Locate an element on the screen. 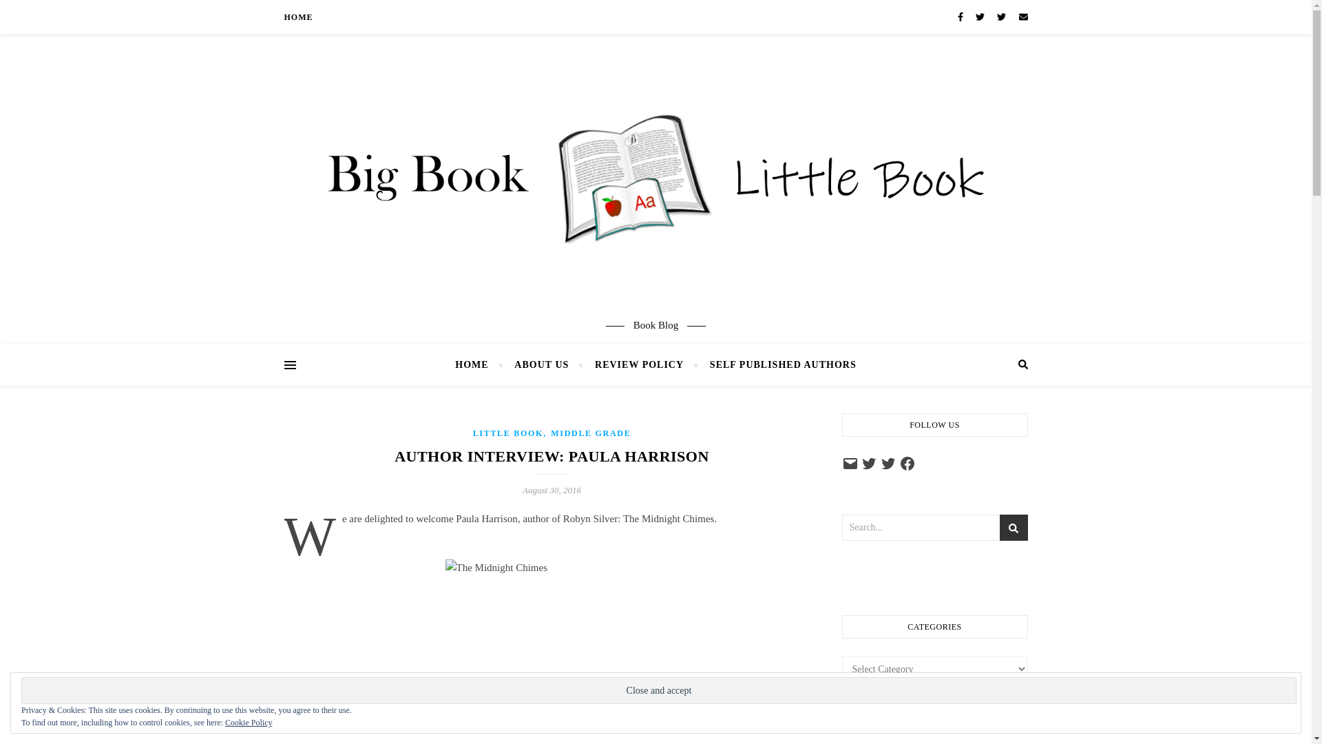 Image resolution: width=1322 pixels, height=744 pixels. MIDDLE GRADE is located at coordinates (591, 433).